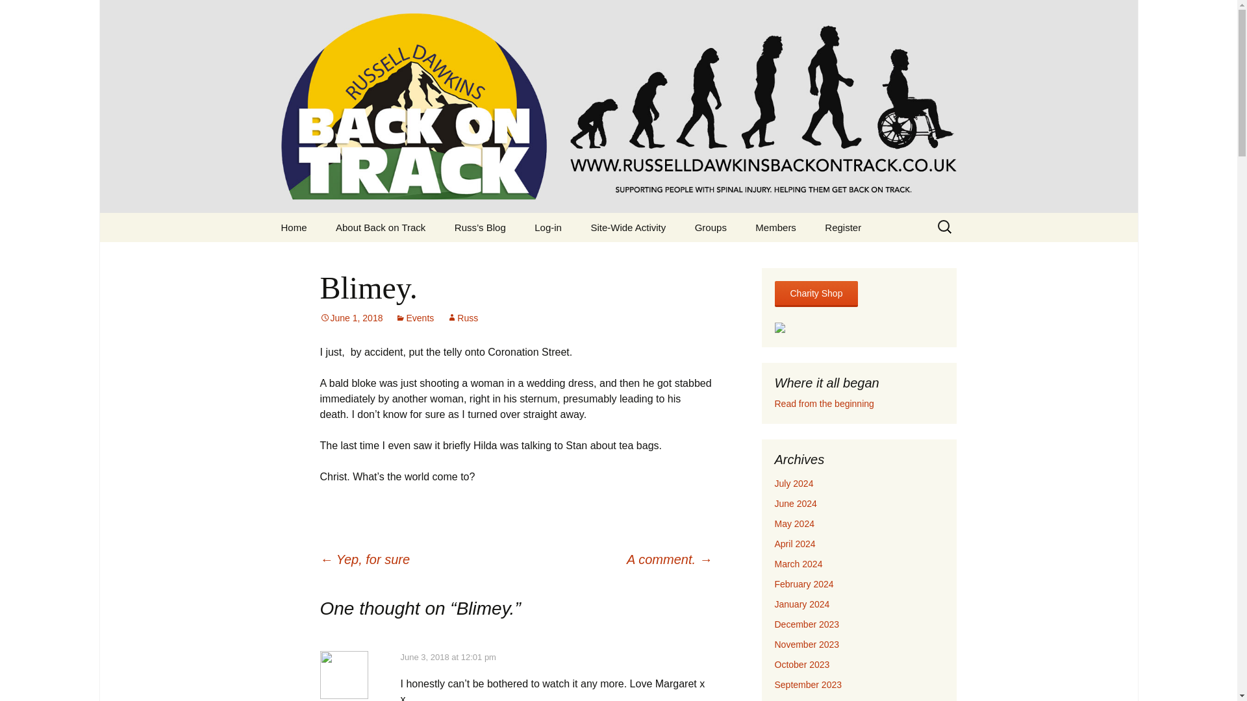  Describe the element at coordinates (808, 684) in the screenshot. I see `September 2023` at that location.